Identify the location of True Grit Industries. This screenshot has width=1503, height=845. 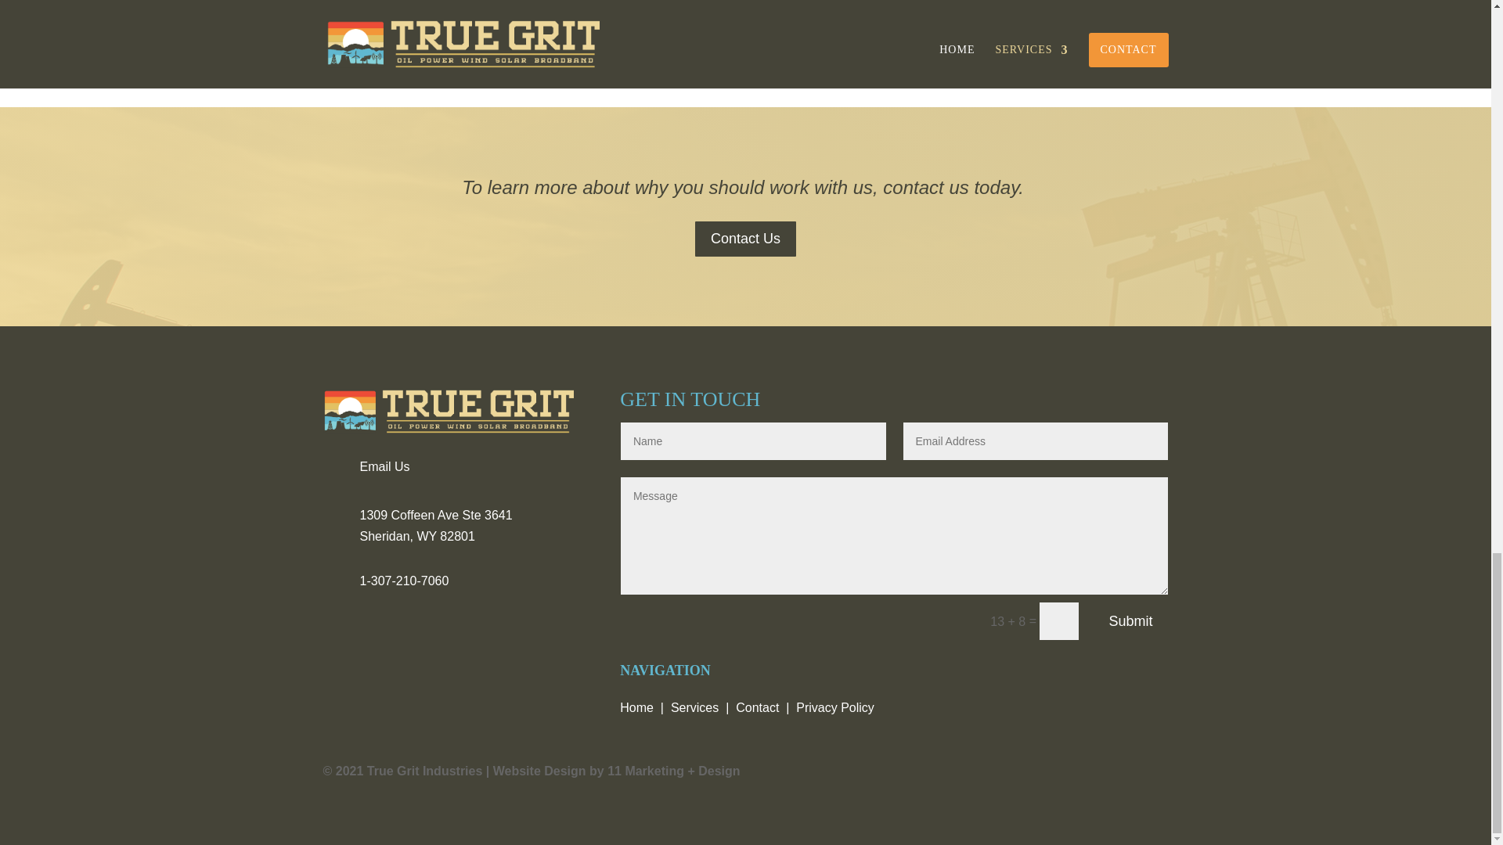
(448, 412).